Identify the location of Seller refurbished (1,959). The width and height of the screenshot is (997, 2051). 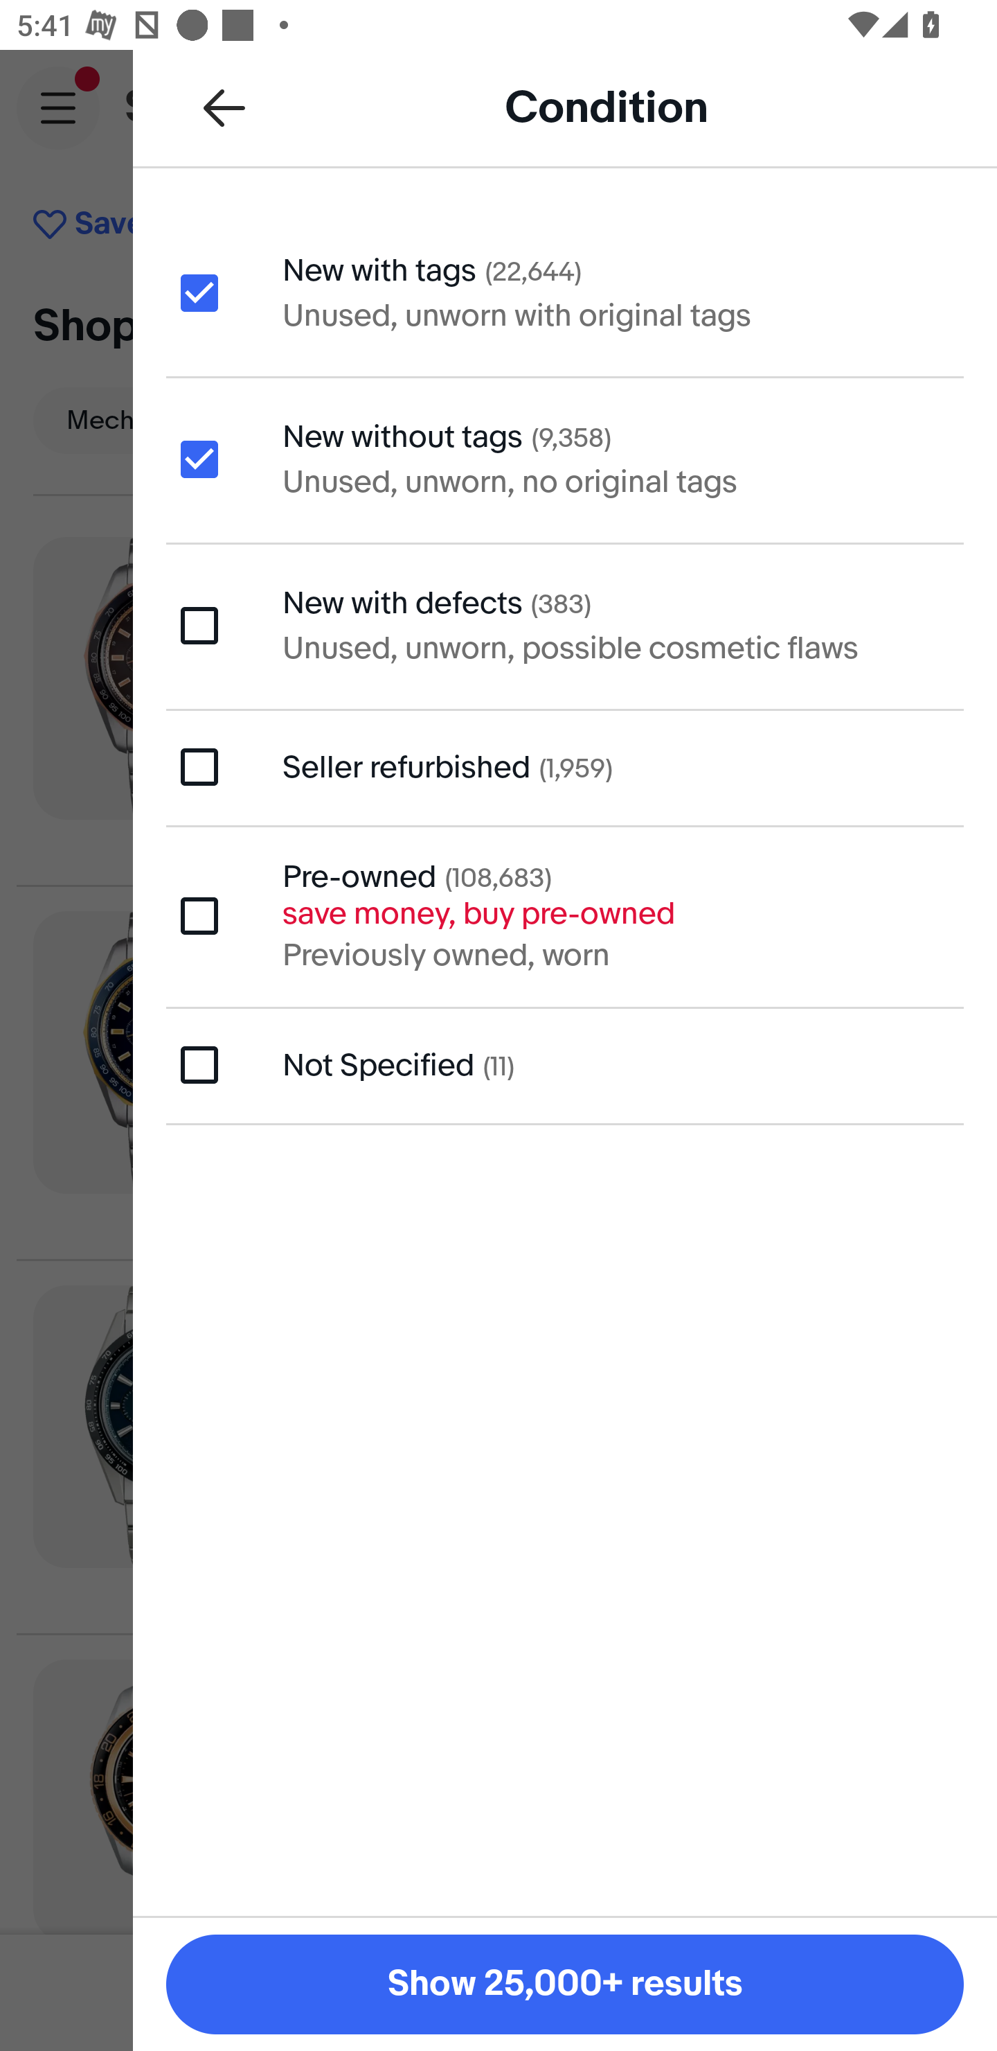
(565, 766).